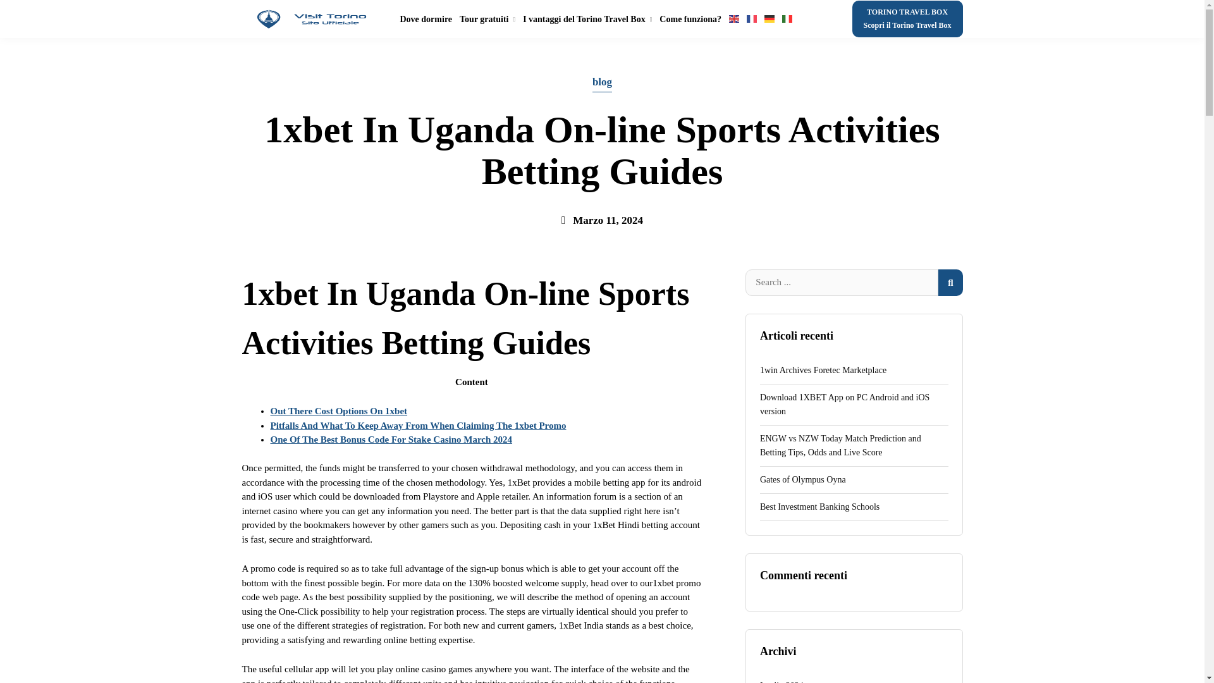 This screenshot has width=1214, height=683. Describe the element at coordinates (339, 410) in the screenshot. I see `Tour gratuiti` at that location.